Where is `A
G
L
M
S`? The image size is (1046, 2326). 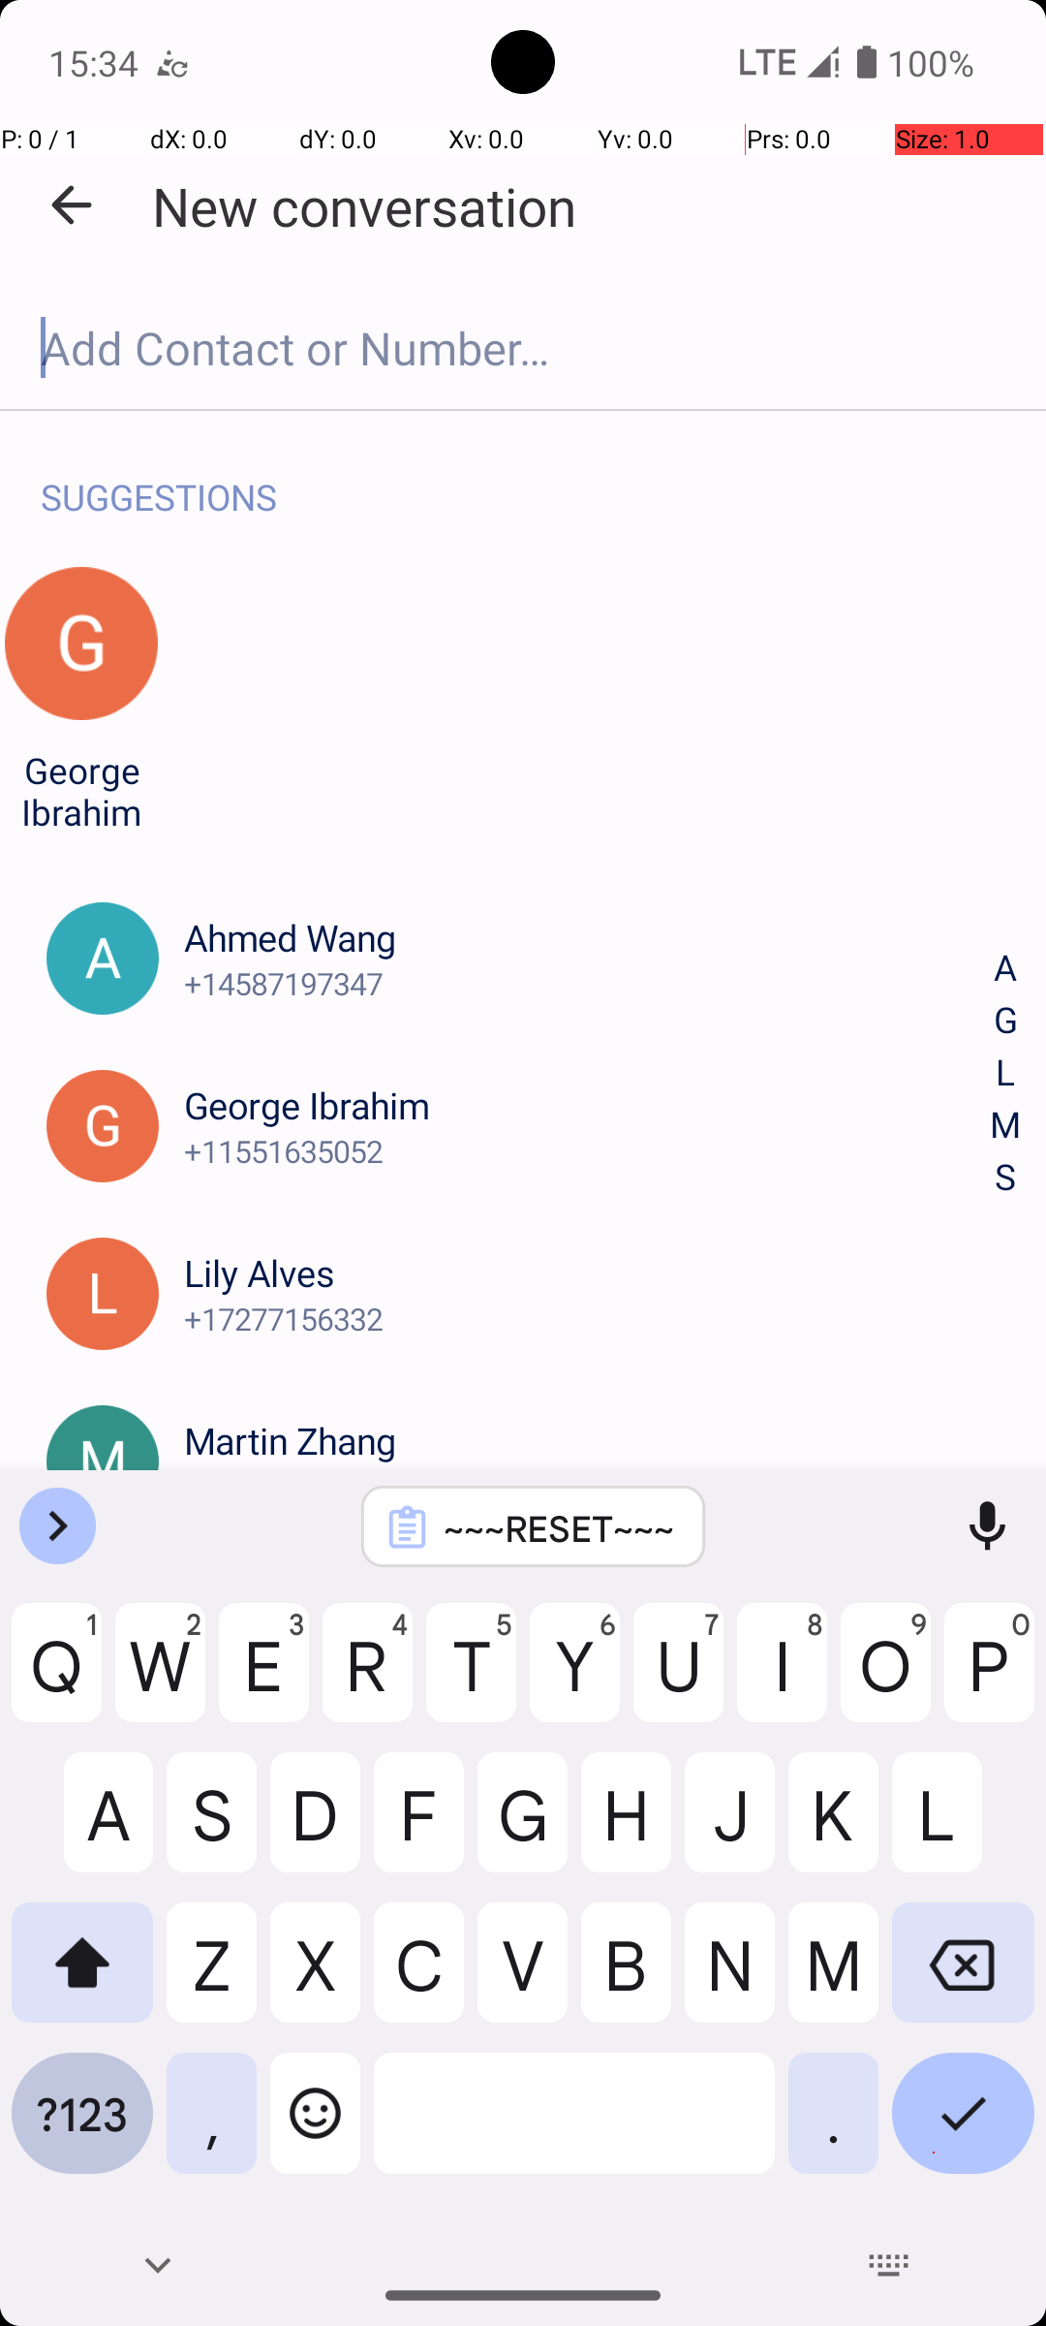
A
G
L
M
S is located at coordinates (1005, 1074).